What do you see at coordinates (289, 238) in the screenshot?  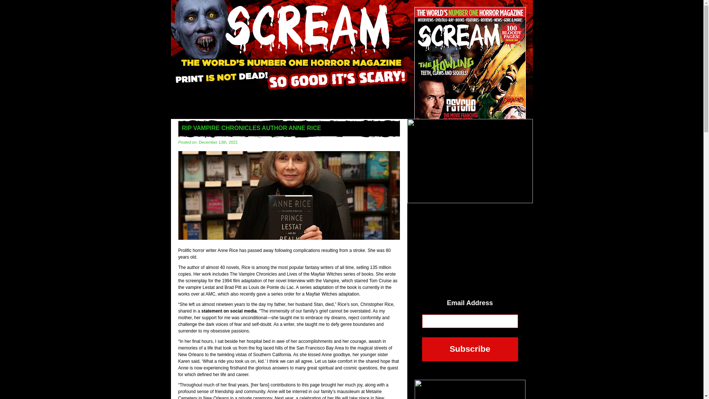 I see `RIP VAMPIRE CHRONICLES AUTHOR ANNE RICE` at bounding box center [289, 238].